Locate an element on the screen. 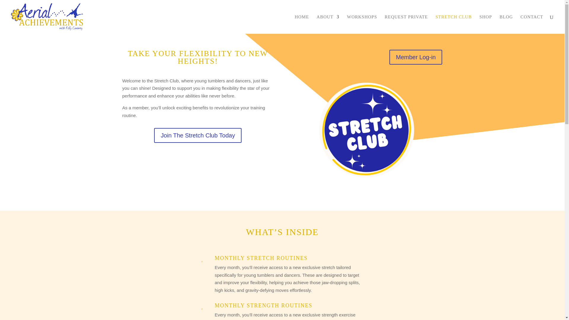  HOME is located at coordinates (302, 24).